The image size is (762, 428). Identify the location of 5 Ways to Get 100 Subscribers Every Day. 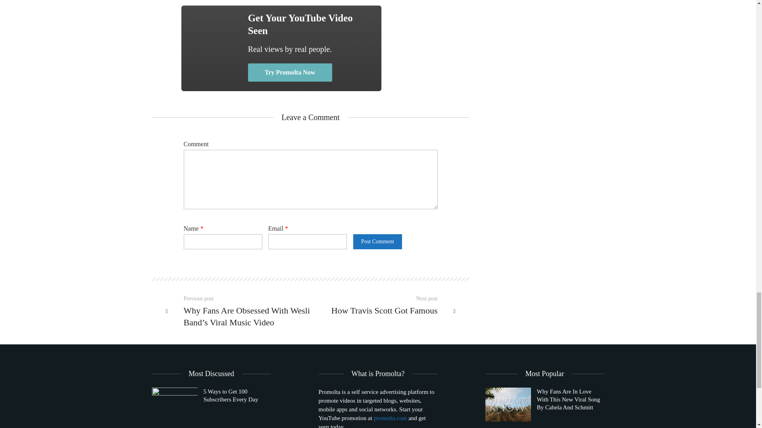
(211, 404).